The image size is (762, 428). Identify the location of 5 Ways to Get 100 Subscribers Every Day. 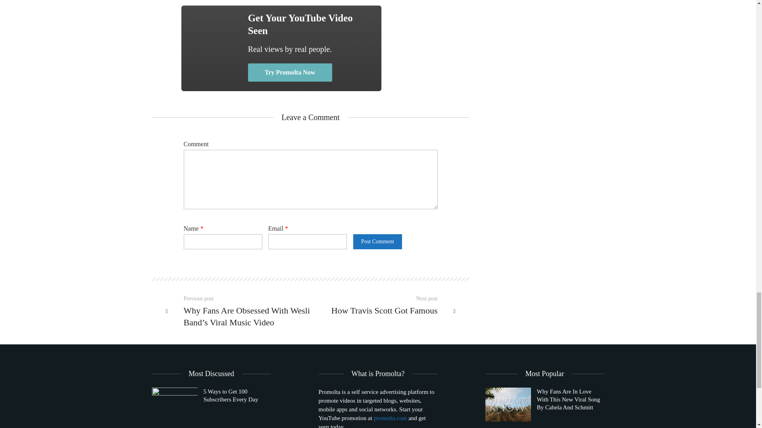
(211, 404).